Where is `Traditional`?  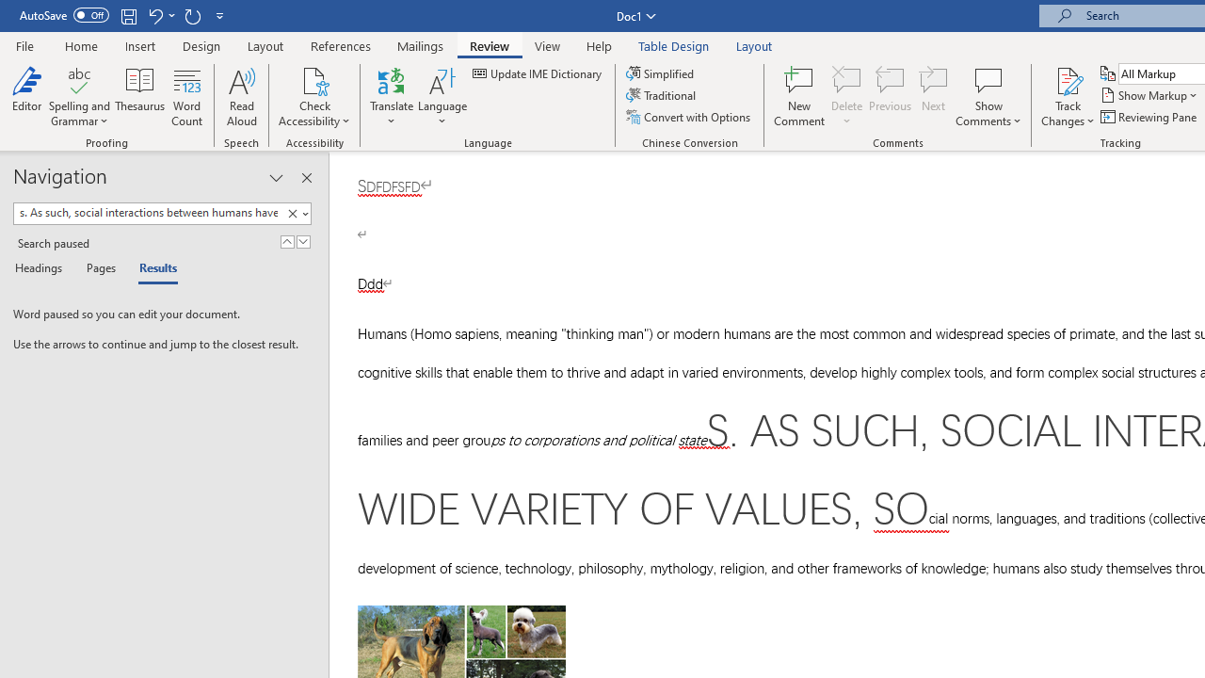
Traditional is located at coordinates (663, 96).